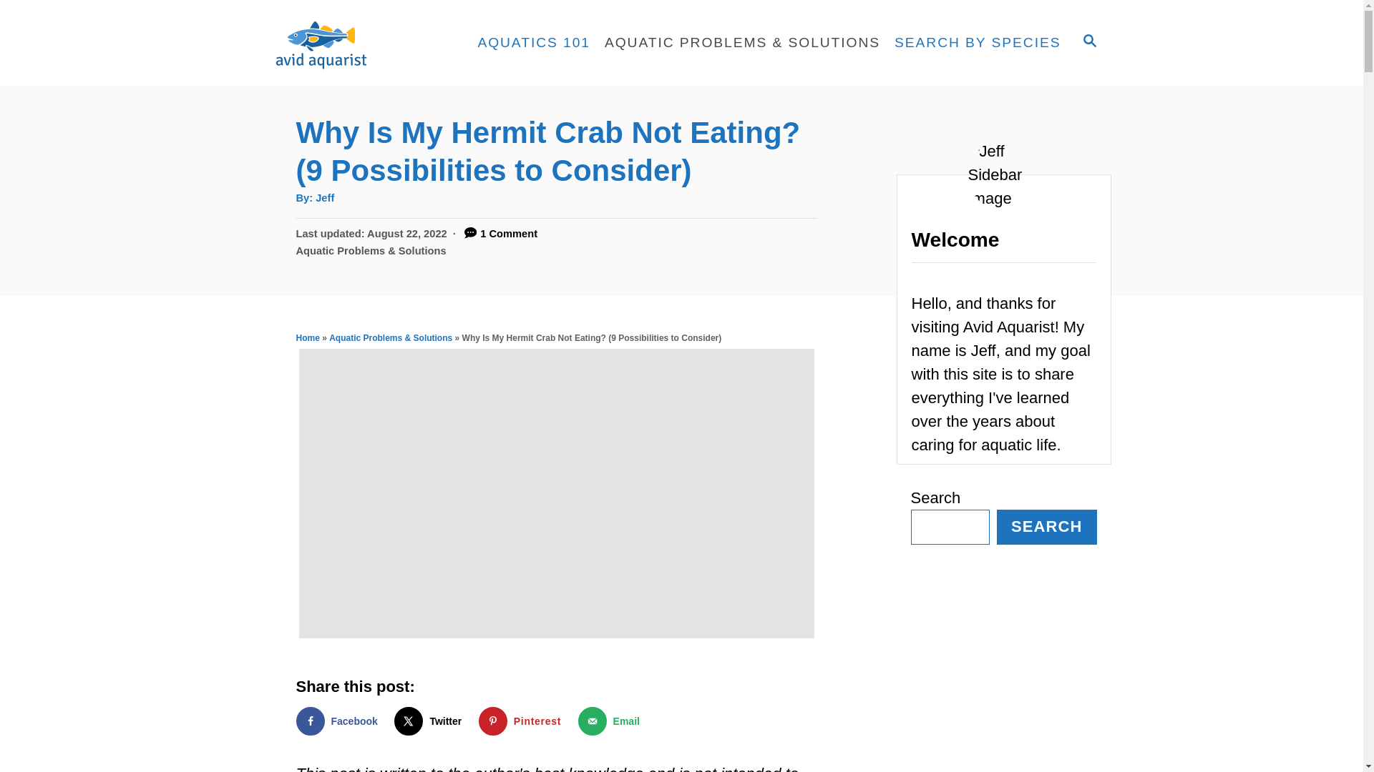  I want to click on Jeff, so click(325, 197).